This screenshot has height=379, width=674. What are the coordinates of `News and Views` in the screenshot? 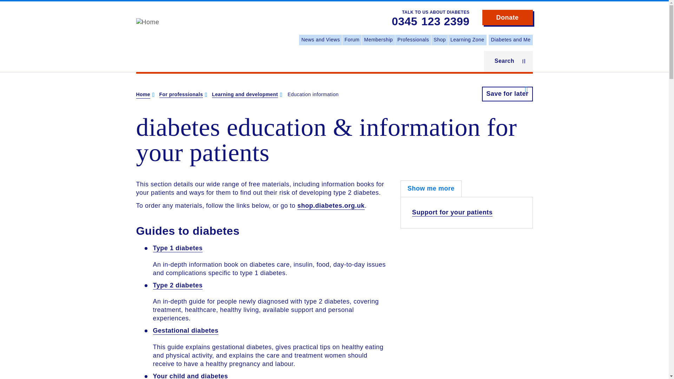 It's located at (320, 40).